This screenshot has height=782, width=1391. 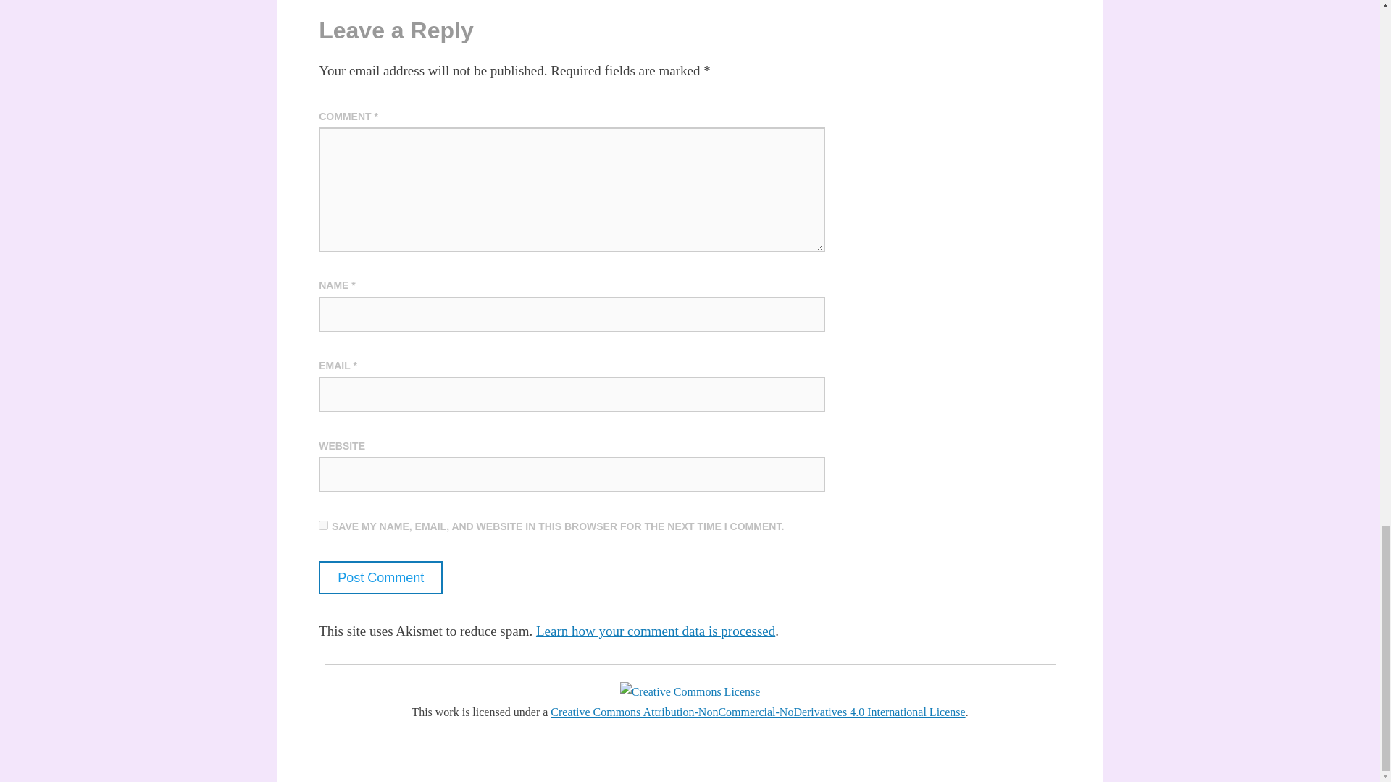 I want to click on Post Comment, so click(x=380, y=578).